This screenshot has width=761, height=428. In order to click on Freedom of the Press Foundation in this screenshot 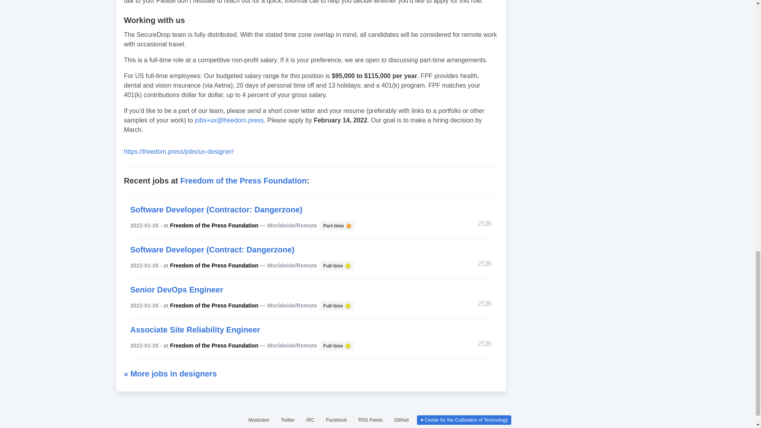, I will do `click(337, 225)`.